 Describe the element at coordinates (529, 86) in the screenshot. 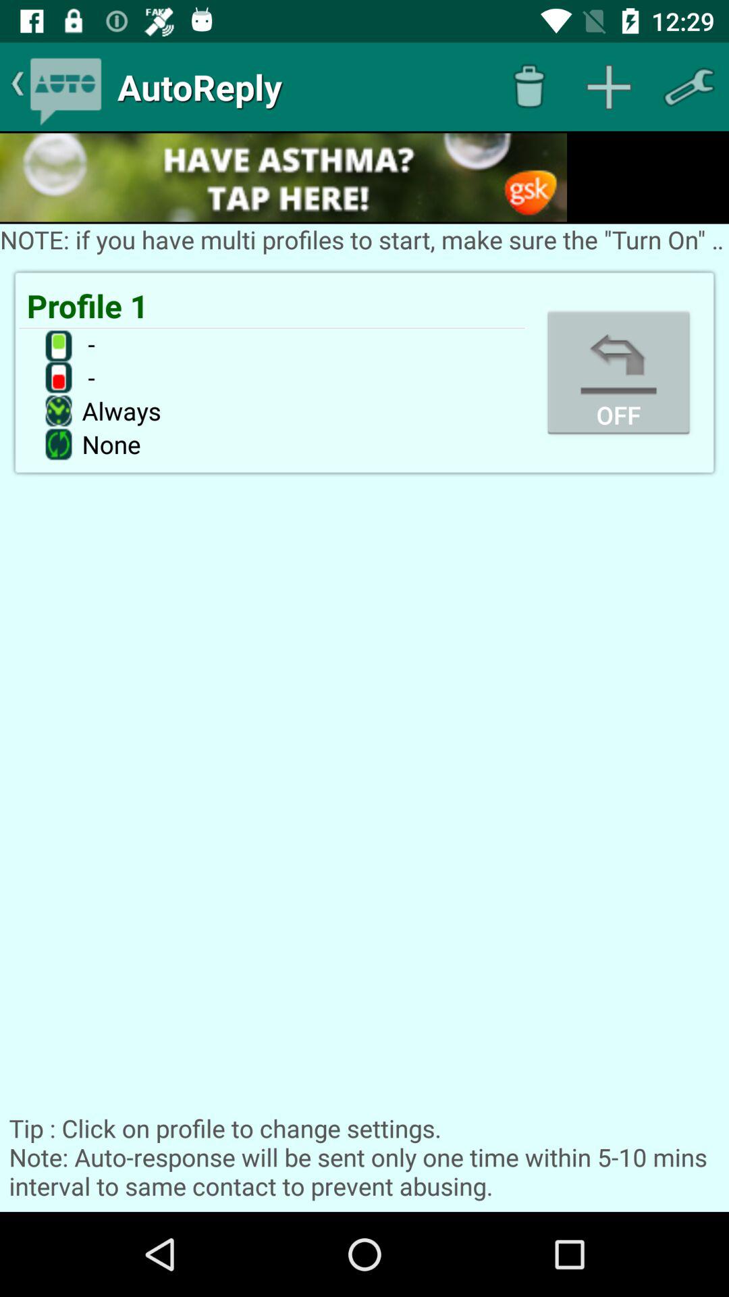

I see `delete option` at that location.